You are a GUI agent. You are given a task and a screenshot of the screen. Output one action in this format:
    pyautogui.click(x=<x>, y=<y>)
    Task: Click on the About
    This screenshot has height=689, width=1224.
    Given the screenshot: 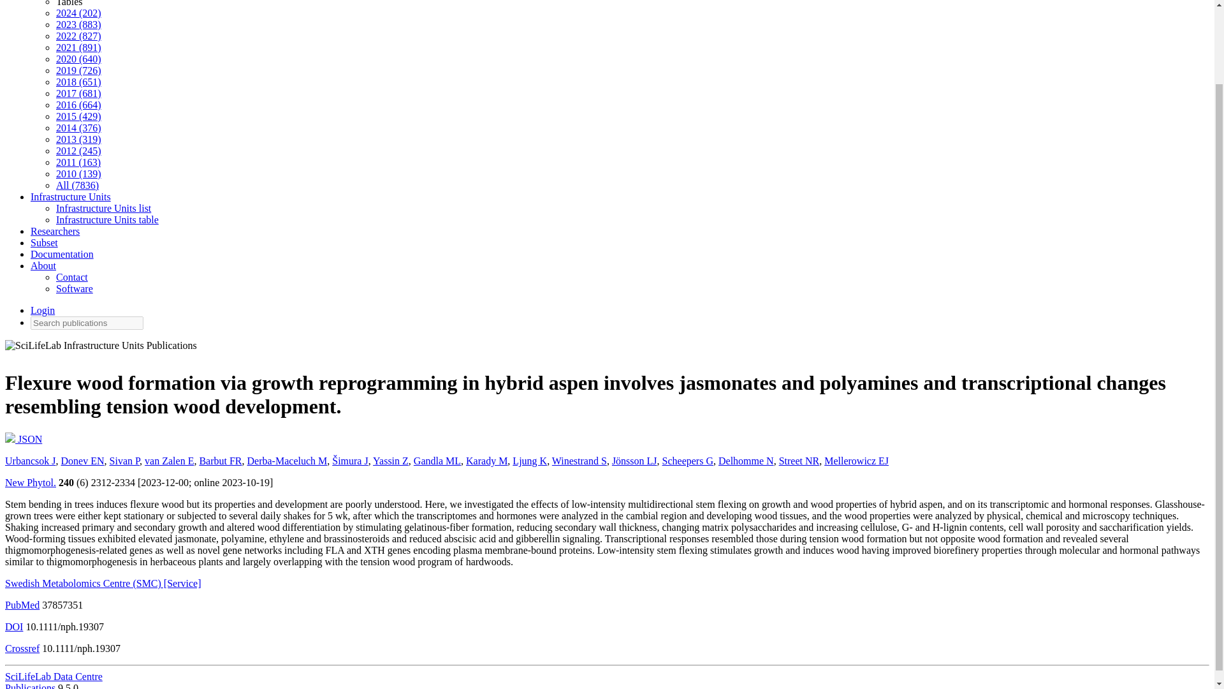 What is the action you would take?
    pyautogui.click(x=43, y=265)
    